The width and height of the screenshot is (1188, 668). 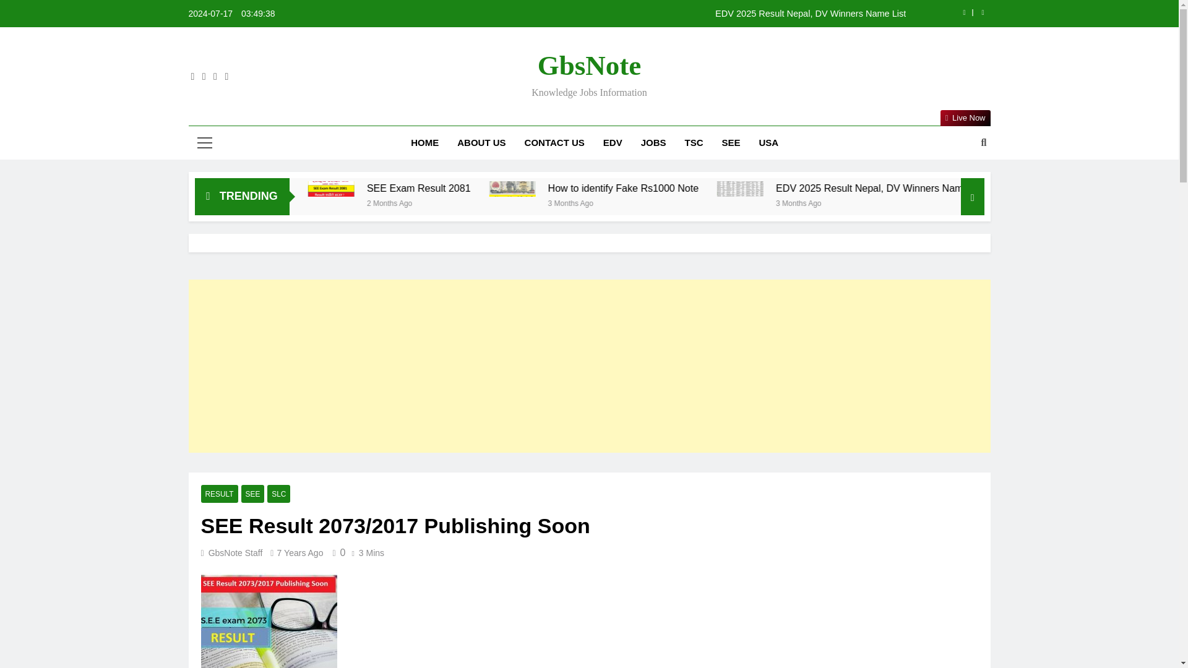 I want to click on HOME, so click(x=424, y=143).